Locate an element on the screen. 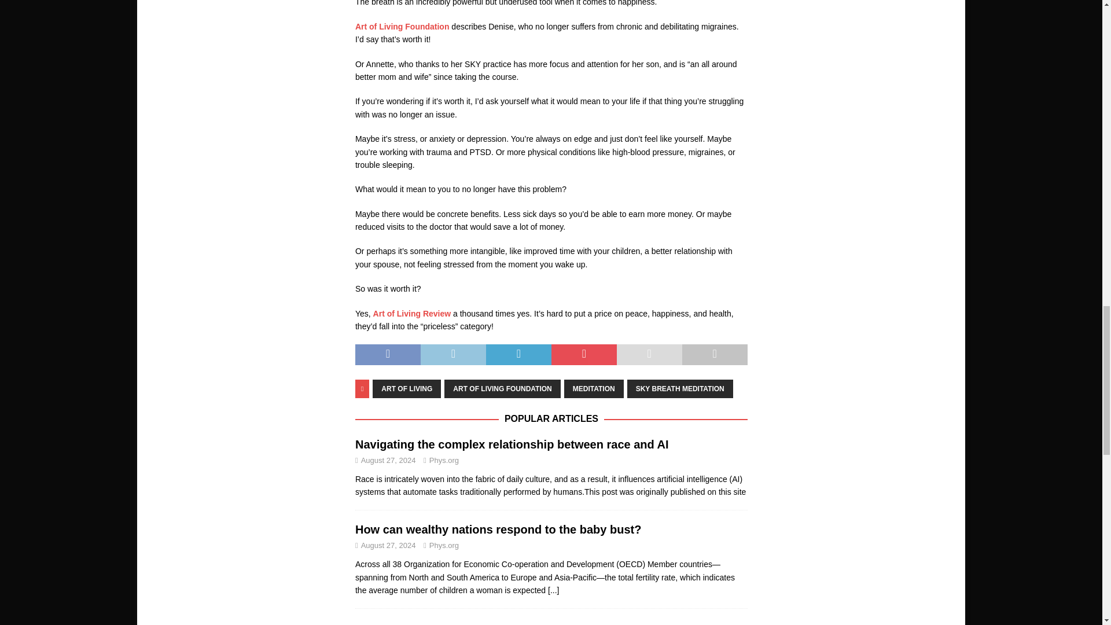  August 27, 2024 is located at coordinates (388, 545).